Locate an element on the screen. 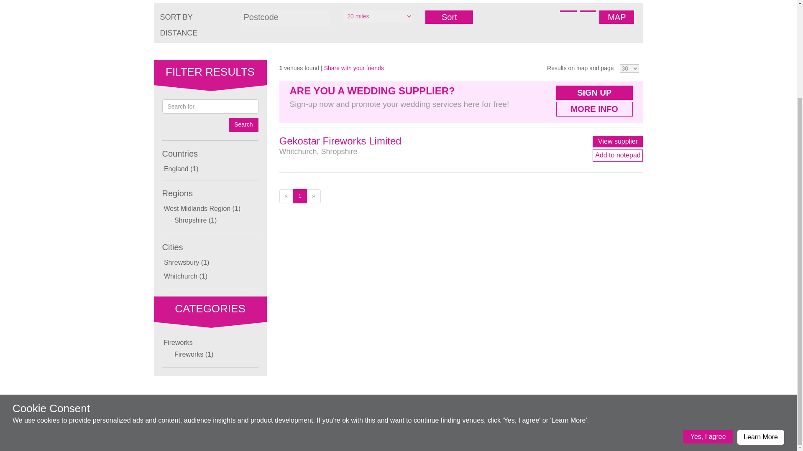 The height and width of the screenshot is (451, 803). Learn More is located at coordinates (760, 318).